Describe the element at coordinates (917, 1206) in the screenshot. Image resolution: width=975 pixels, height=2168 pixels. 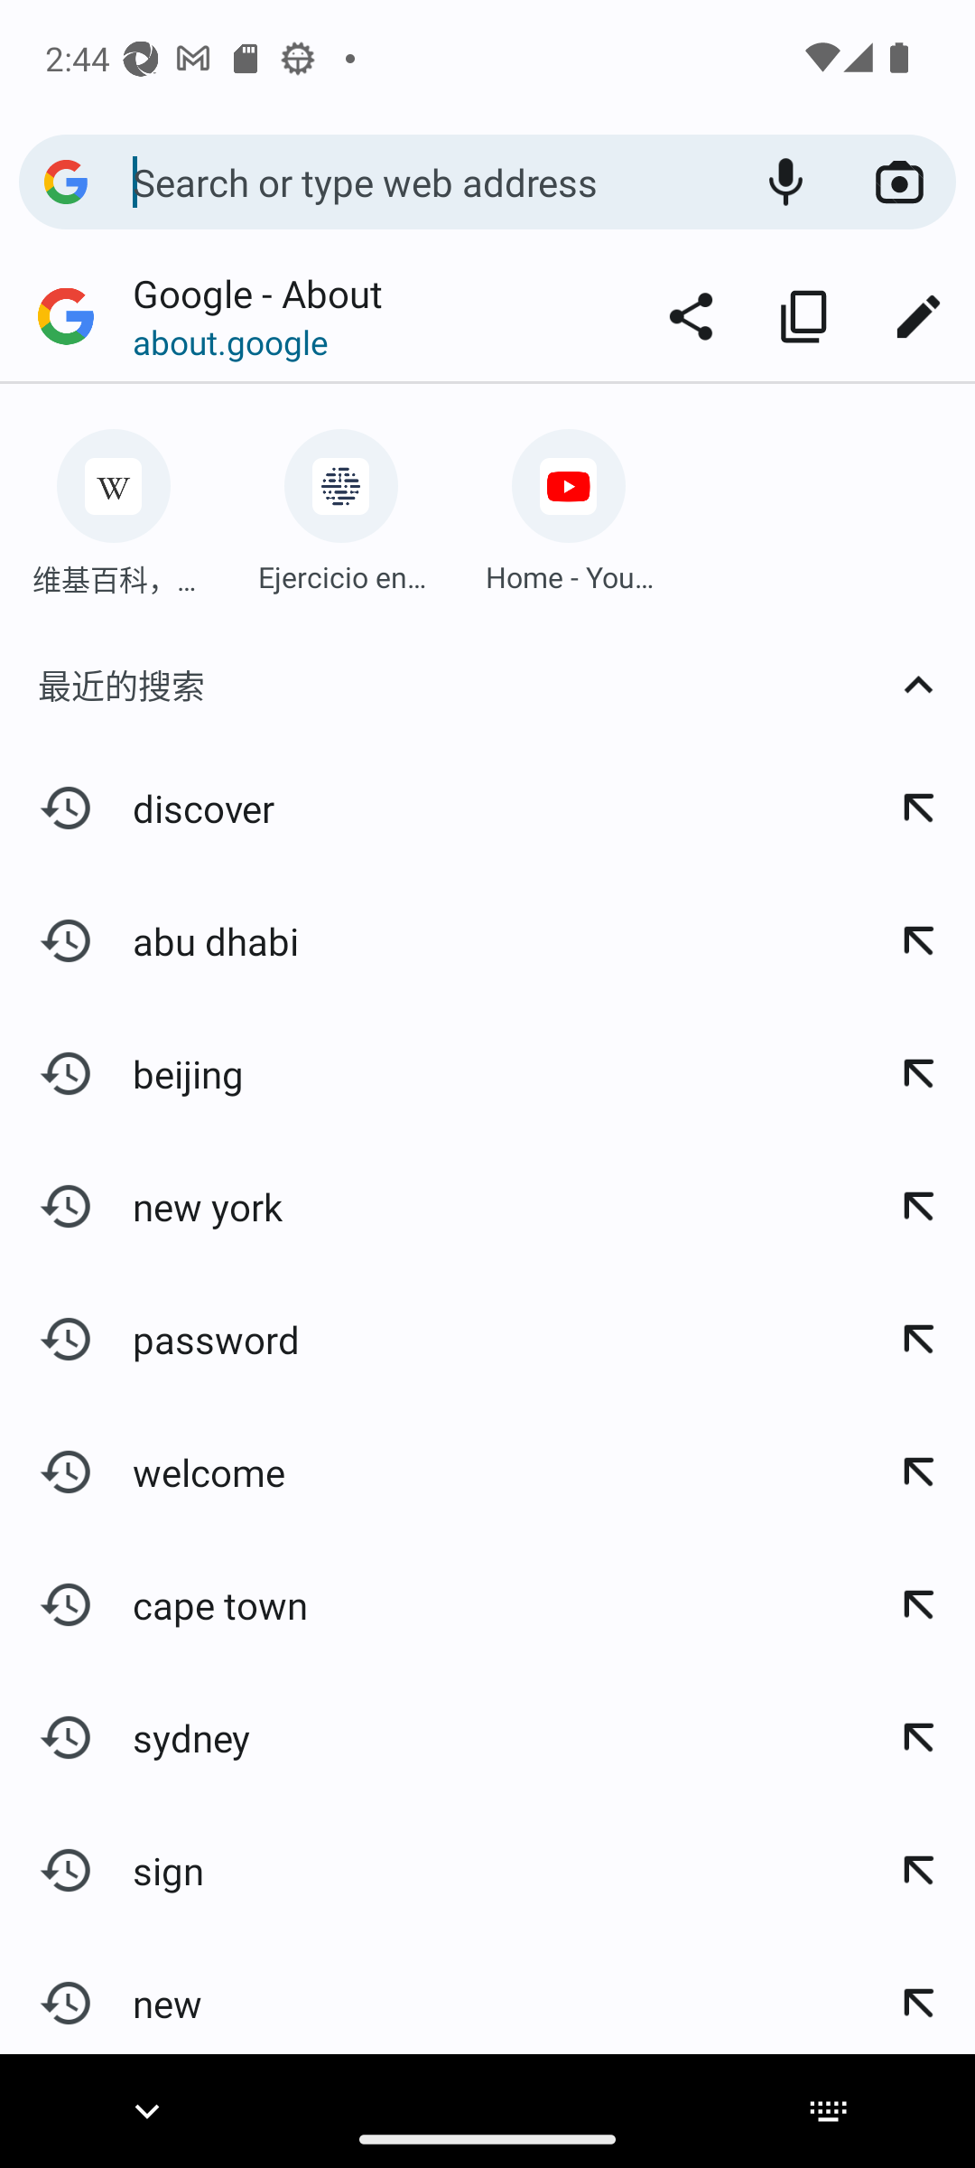
I see `Refine: new york` at that location.